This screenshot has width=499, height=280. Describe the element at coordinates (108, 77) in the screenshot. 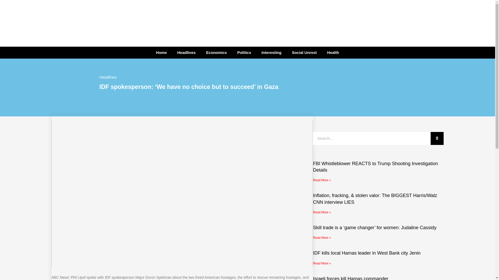

I see `Headlines` at that location.